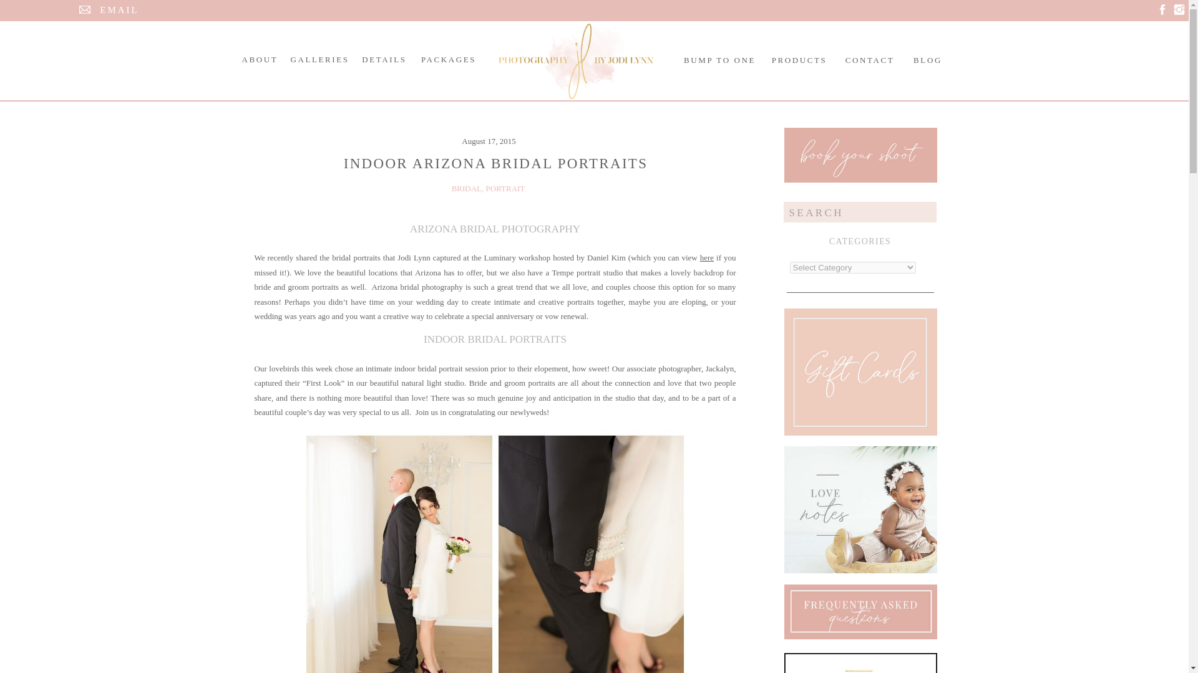  I want to click on BLOG, so click(927, 60).